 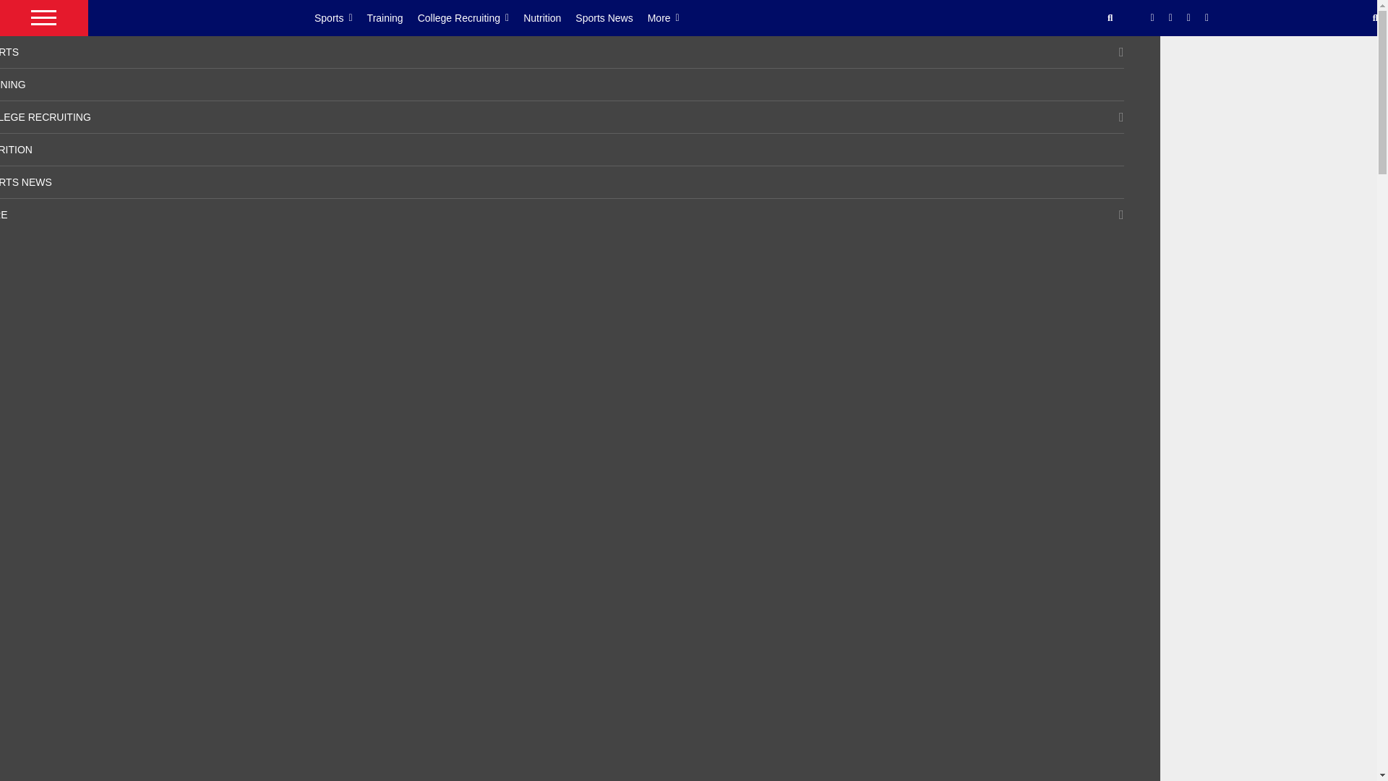 I want to click on SPORTS, so click(x=9, y=51).